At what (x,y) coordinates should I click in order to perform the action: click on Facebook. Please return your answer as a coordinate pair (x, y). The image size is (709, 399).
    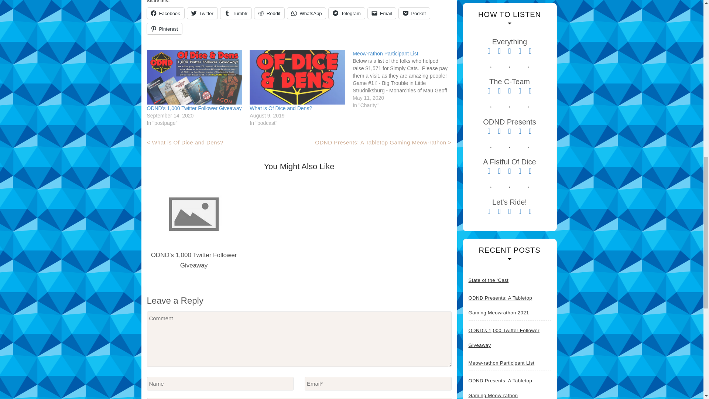
    Looking at the image, I should click on (165, 13).